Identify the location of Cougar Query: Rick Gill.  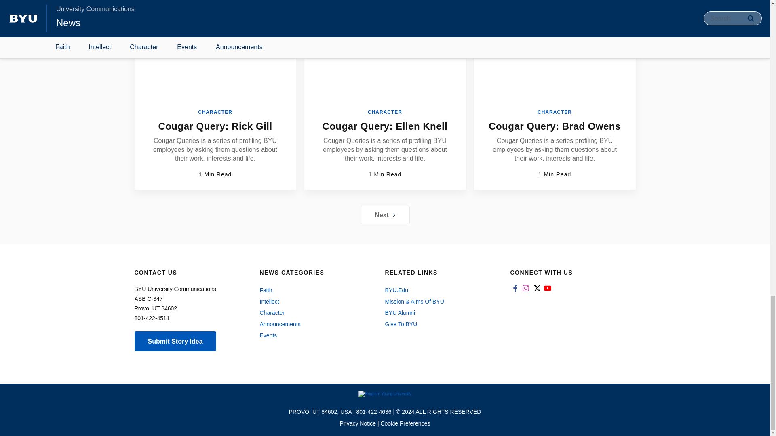
(215, 126).